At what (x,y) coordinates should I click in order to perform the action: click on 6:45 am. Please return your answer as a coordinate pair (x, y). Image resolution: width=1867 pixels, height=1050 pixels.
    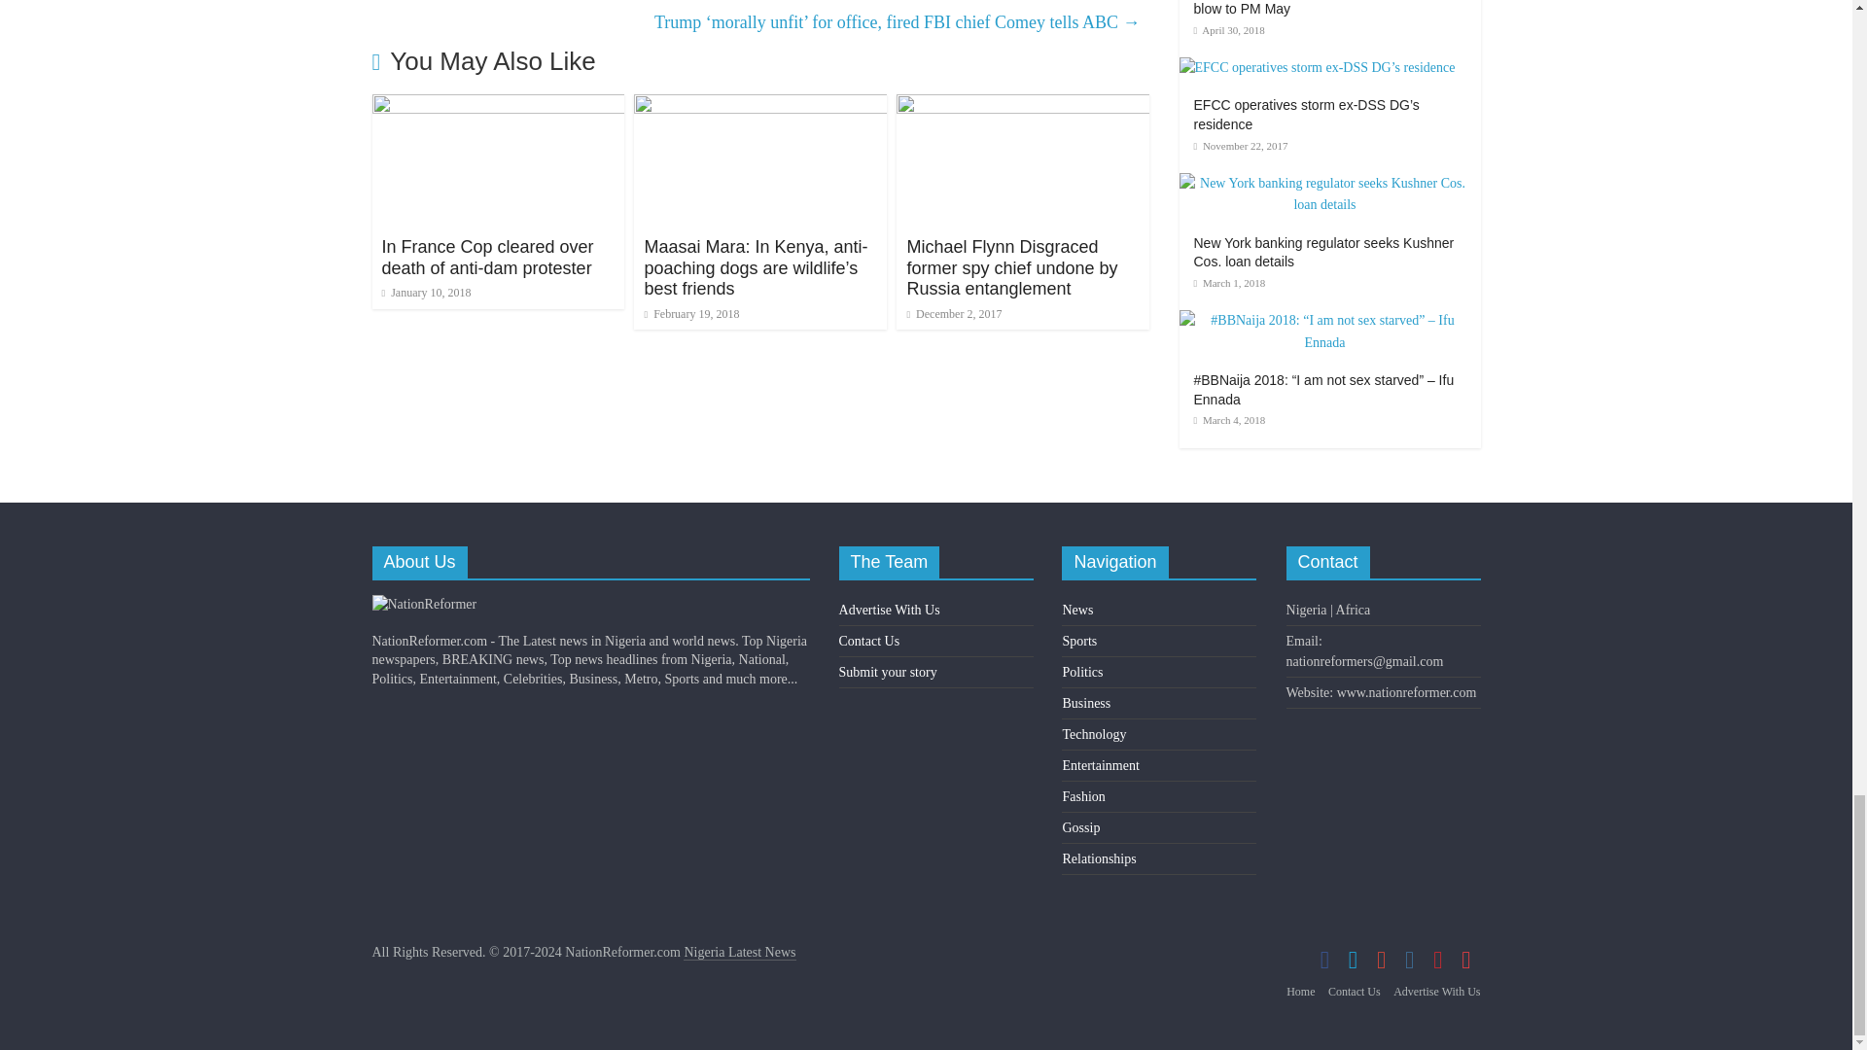
    Looking at the image, I should click on (691, 314).